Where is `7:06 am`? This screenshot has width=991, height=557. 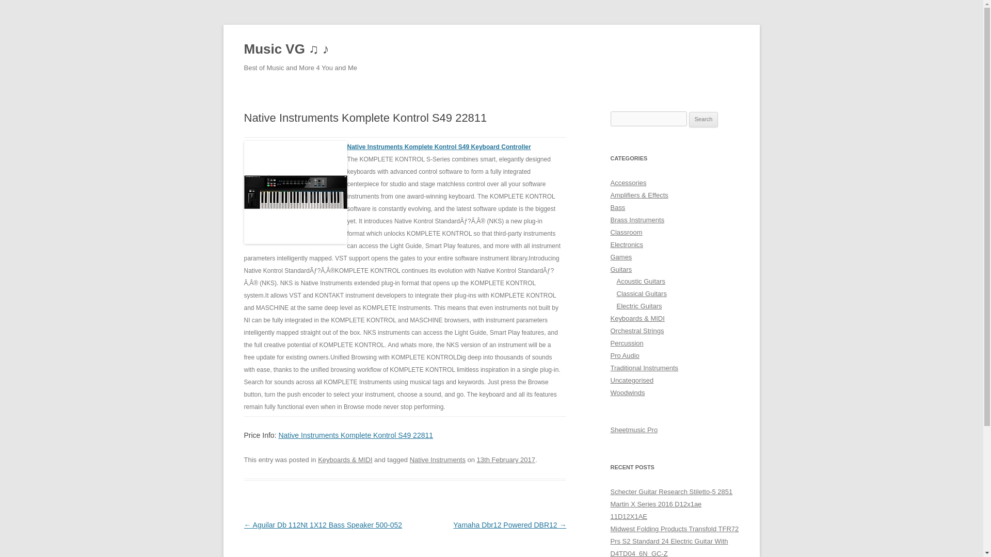 7:06 am is located at coordinates (506, 460).